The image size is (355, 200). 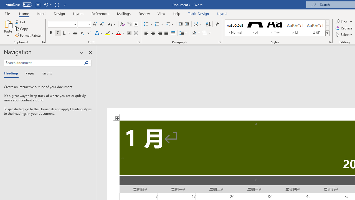 I want to click on Search document, so click(x=44, y=63).